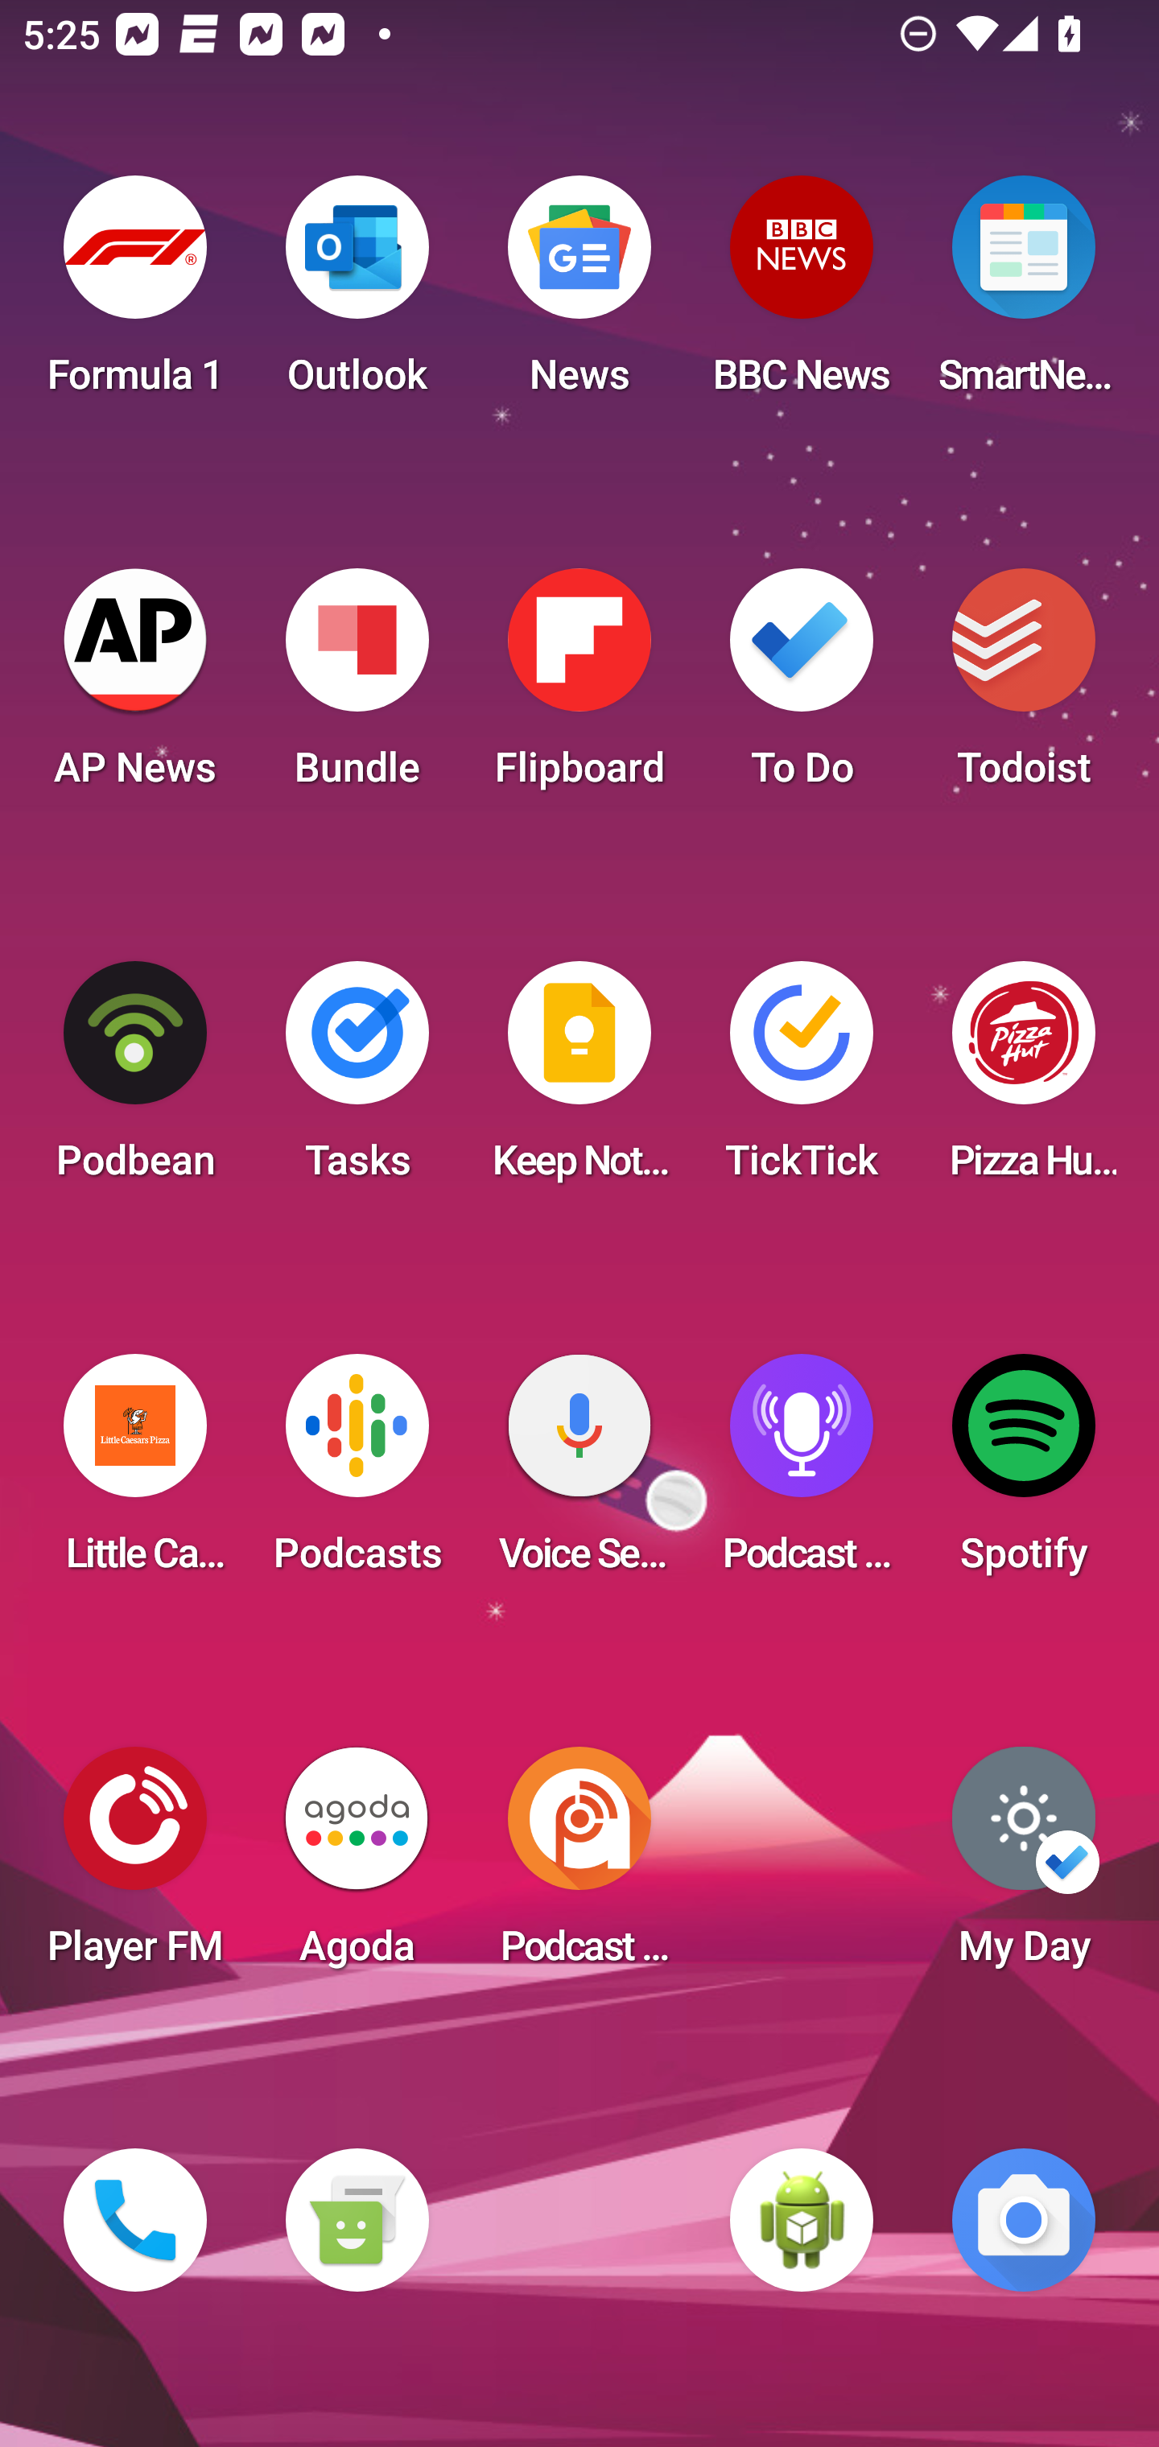 The height and width of the screenshot is (2447, 1159). I want to click on News, so click(579, 295).